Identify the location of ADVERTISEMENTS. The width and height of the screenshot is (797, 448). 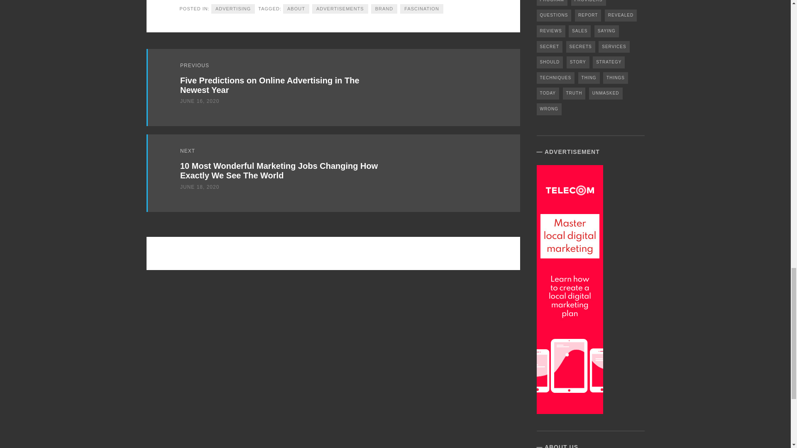
(340, 9).